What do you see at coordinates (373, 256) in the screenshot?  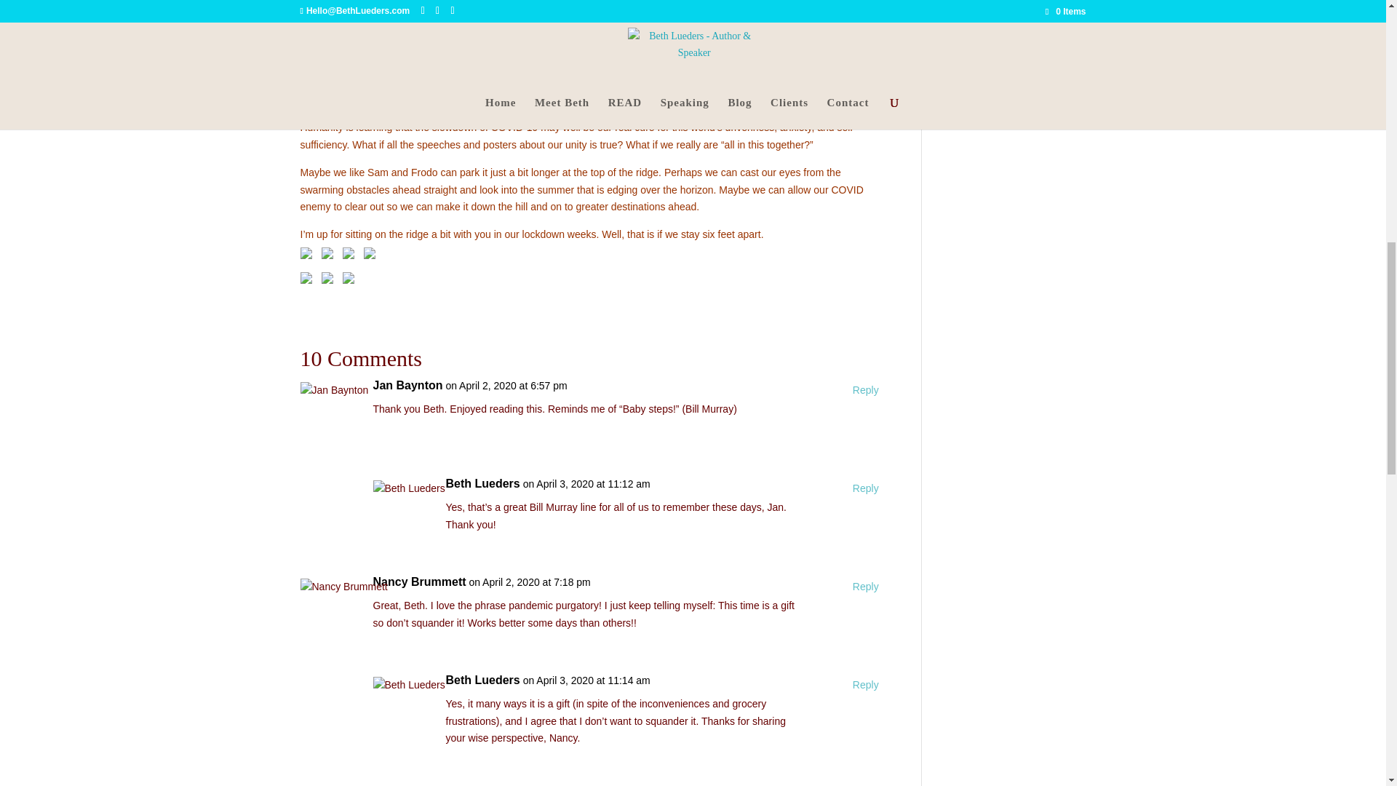 I see `Subscribe to our RSS Feed` at bounding box center [373, 256].